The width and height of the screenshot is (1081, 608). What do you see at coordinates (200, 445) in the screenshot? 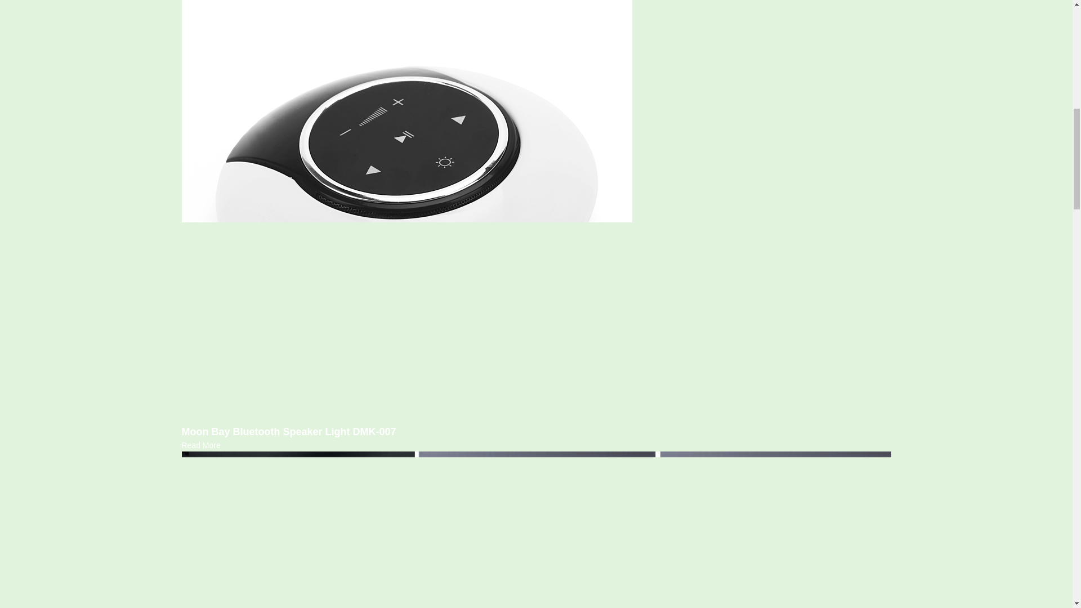
I see `Moon Bay Bluetooth Speaker Light DMK-007` at bounding box center [200, 445].